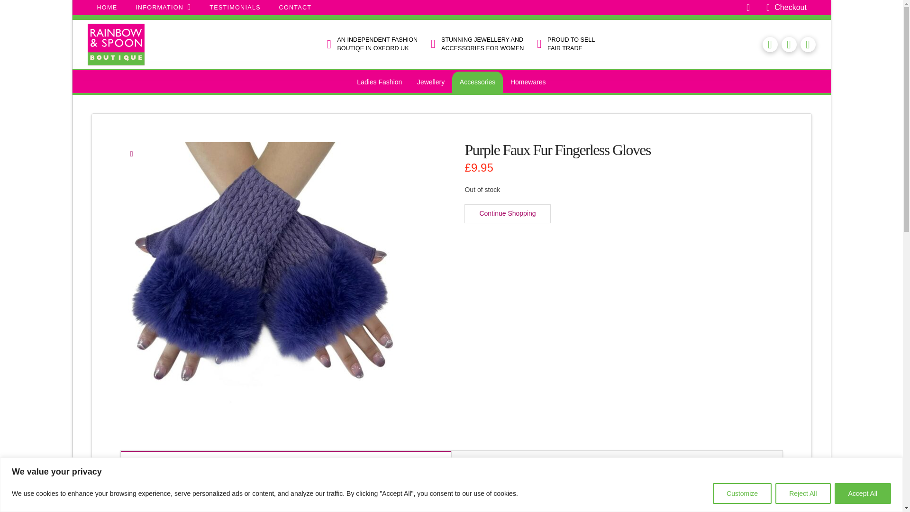  What do you see at coordinates (802, 493) in the screenshot?
I see `Reject All` at bounding box center [802, 493].